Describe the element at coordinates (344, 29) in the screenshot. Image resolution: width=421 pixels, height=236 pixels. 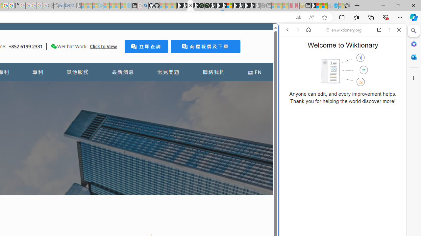
I see `en.wiktionary.org` at that location.